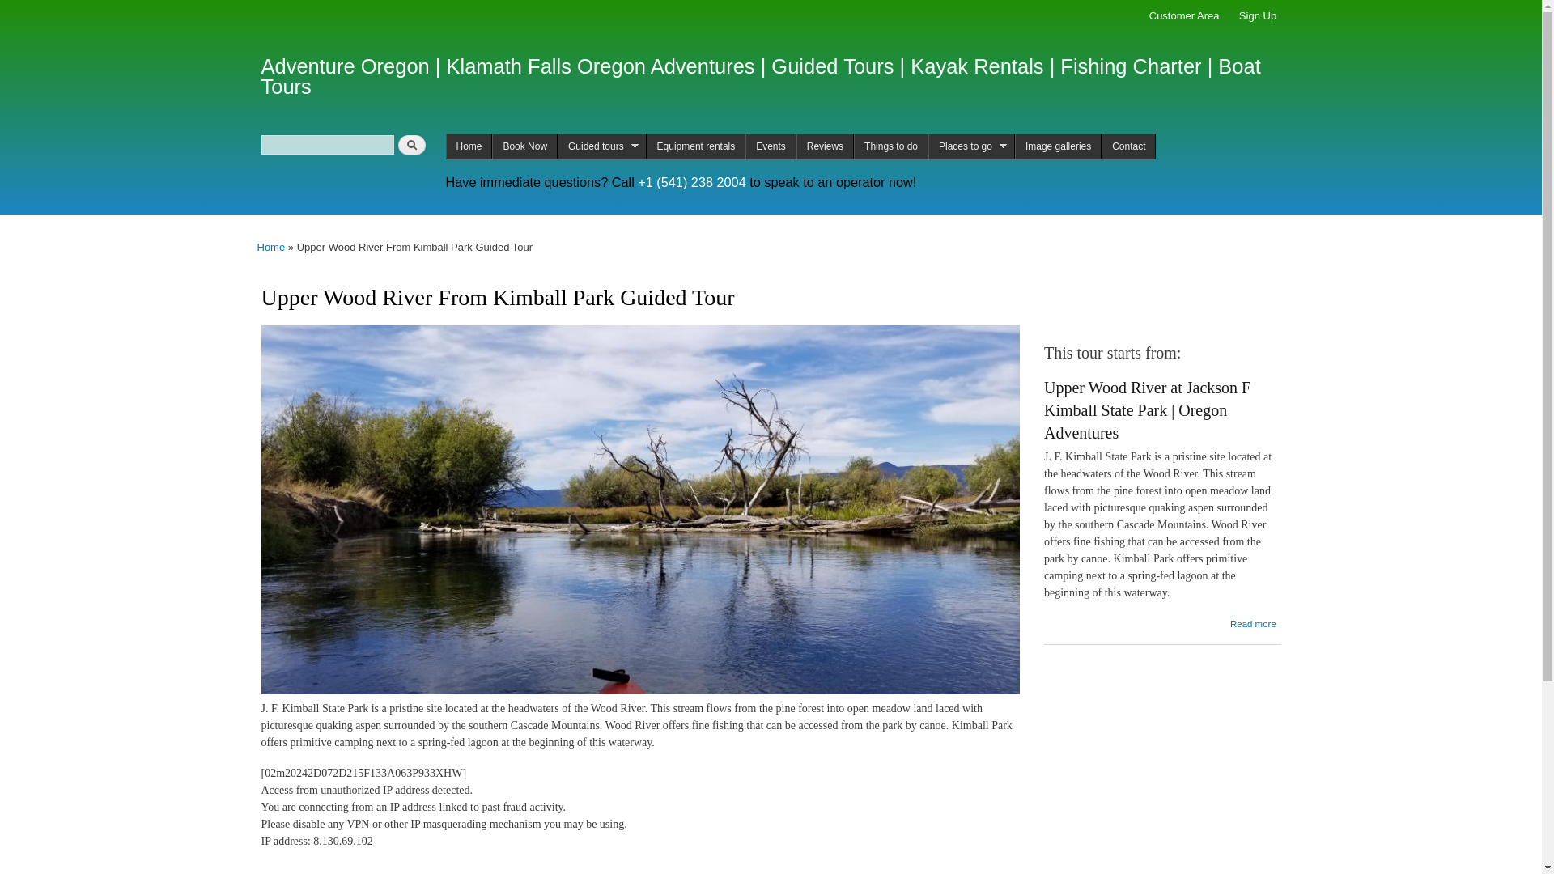  What do you see at coordinates (524, 146) in the screenshot?
I see `Book Now` at bounding box center [524, 146].